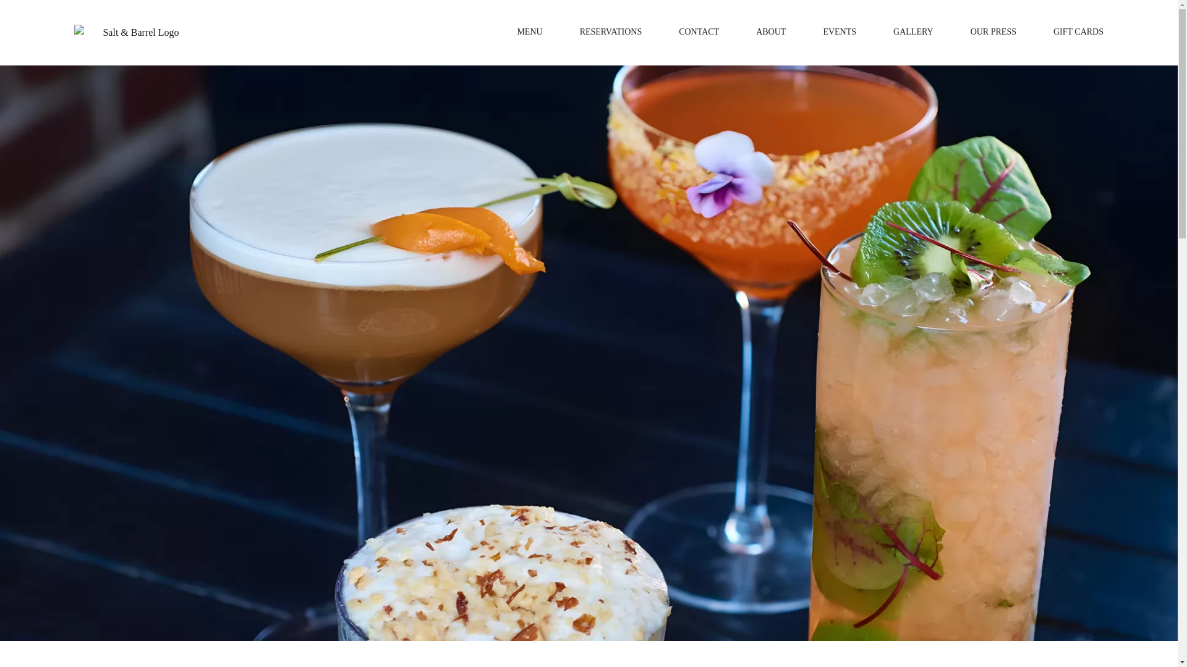 The height and width of the screenshot is (667, 1187). I want to click on seafood restaurant reservations near babylon, so click(611, 32).